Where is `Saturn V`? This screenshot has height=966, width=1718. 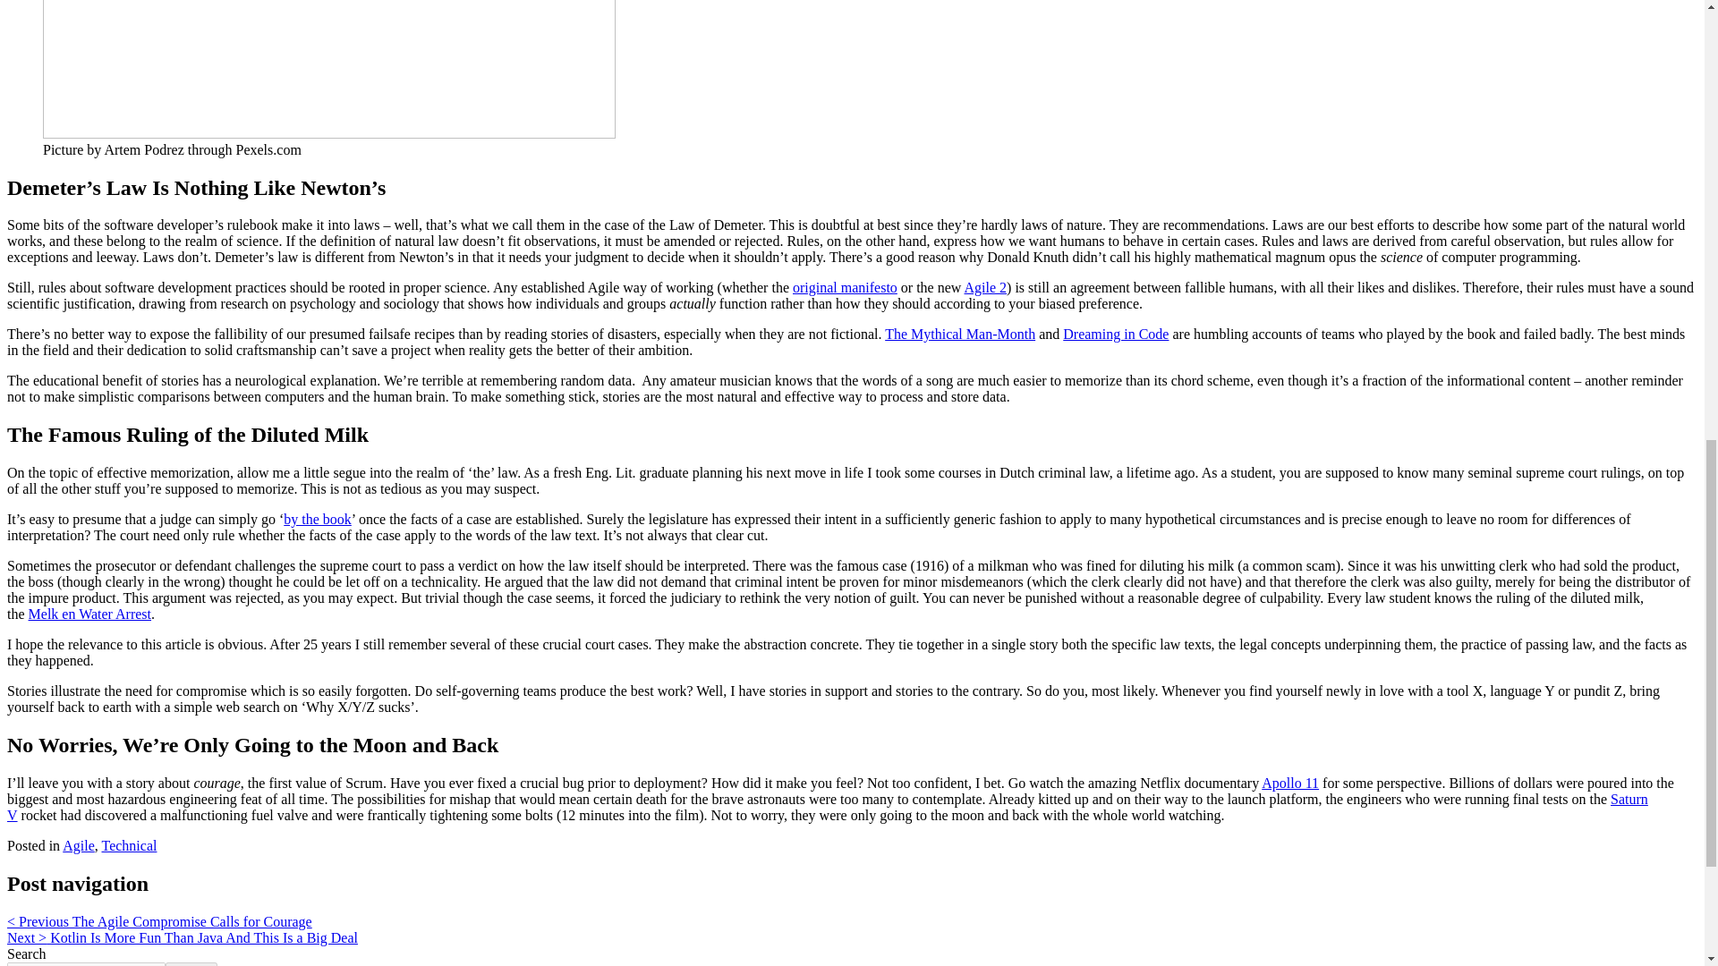 Saturn V is located at coordinates (827, 807).